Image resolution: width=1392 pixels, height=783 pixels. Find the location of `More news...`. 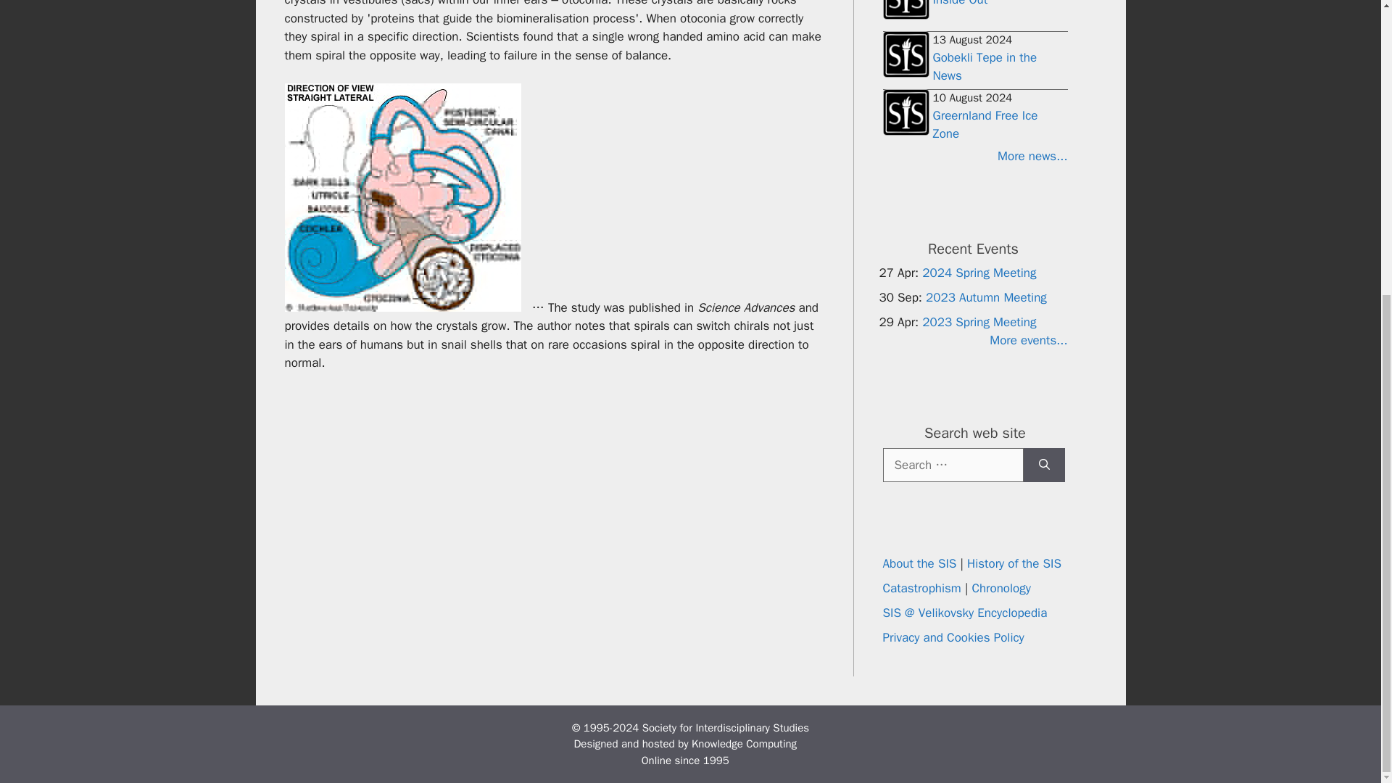

More news... is located at coordinates (974, 157).